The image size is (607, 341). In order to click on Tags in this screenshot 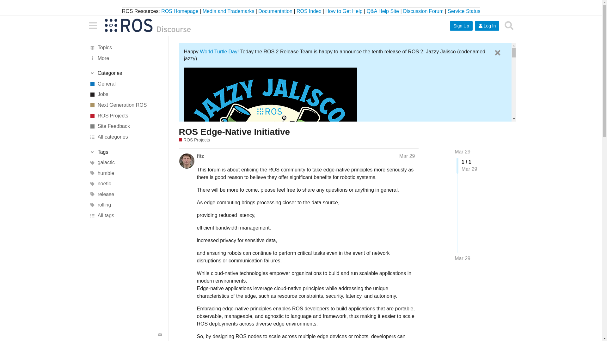, I will do `click(126, 152)`.